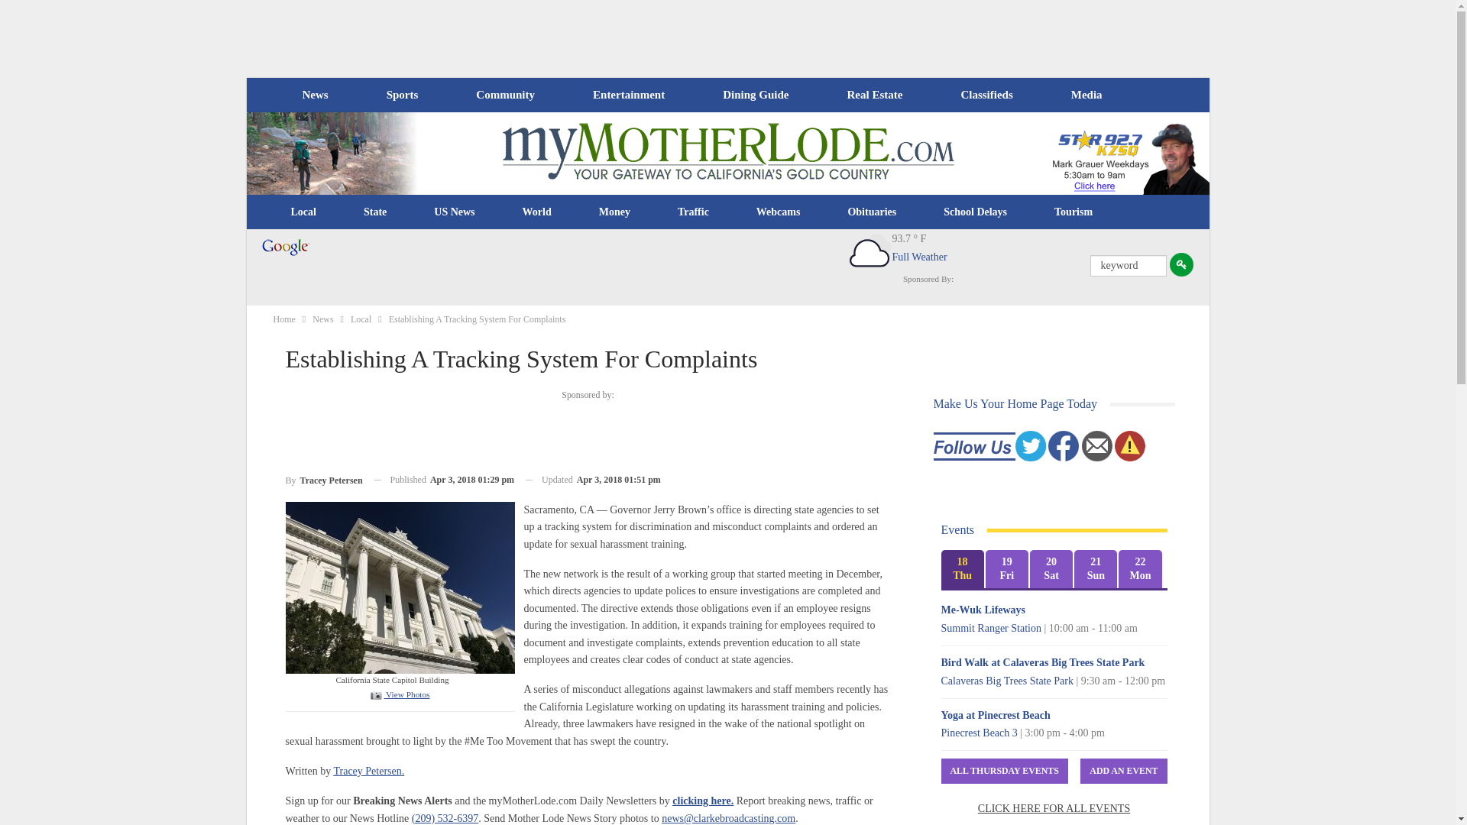 Image resolution: width=1467 pixels, height=825 pixels. What do you see at coordinates (303, 212) in the screenshot?
I see `Local` at bounding box center [303, 212].